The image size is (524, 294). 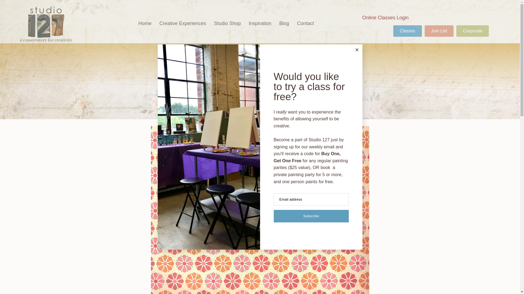 I want to click on Home, so click(x=145, y=27).